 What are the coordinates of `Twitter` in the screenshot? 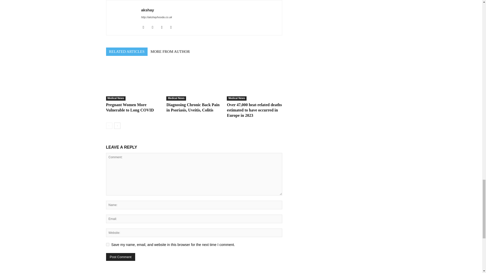 It's located at (173, 27).